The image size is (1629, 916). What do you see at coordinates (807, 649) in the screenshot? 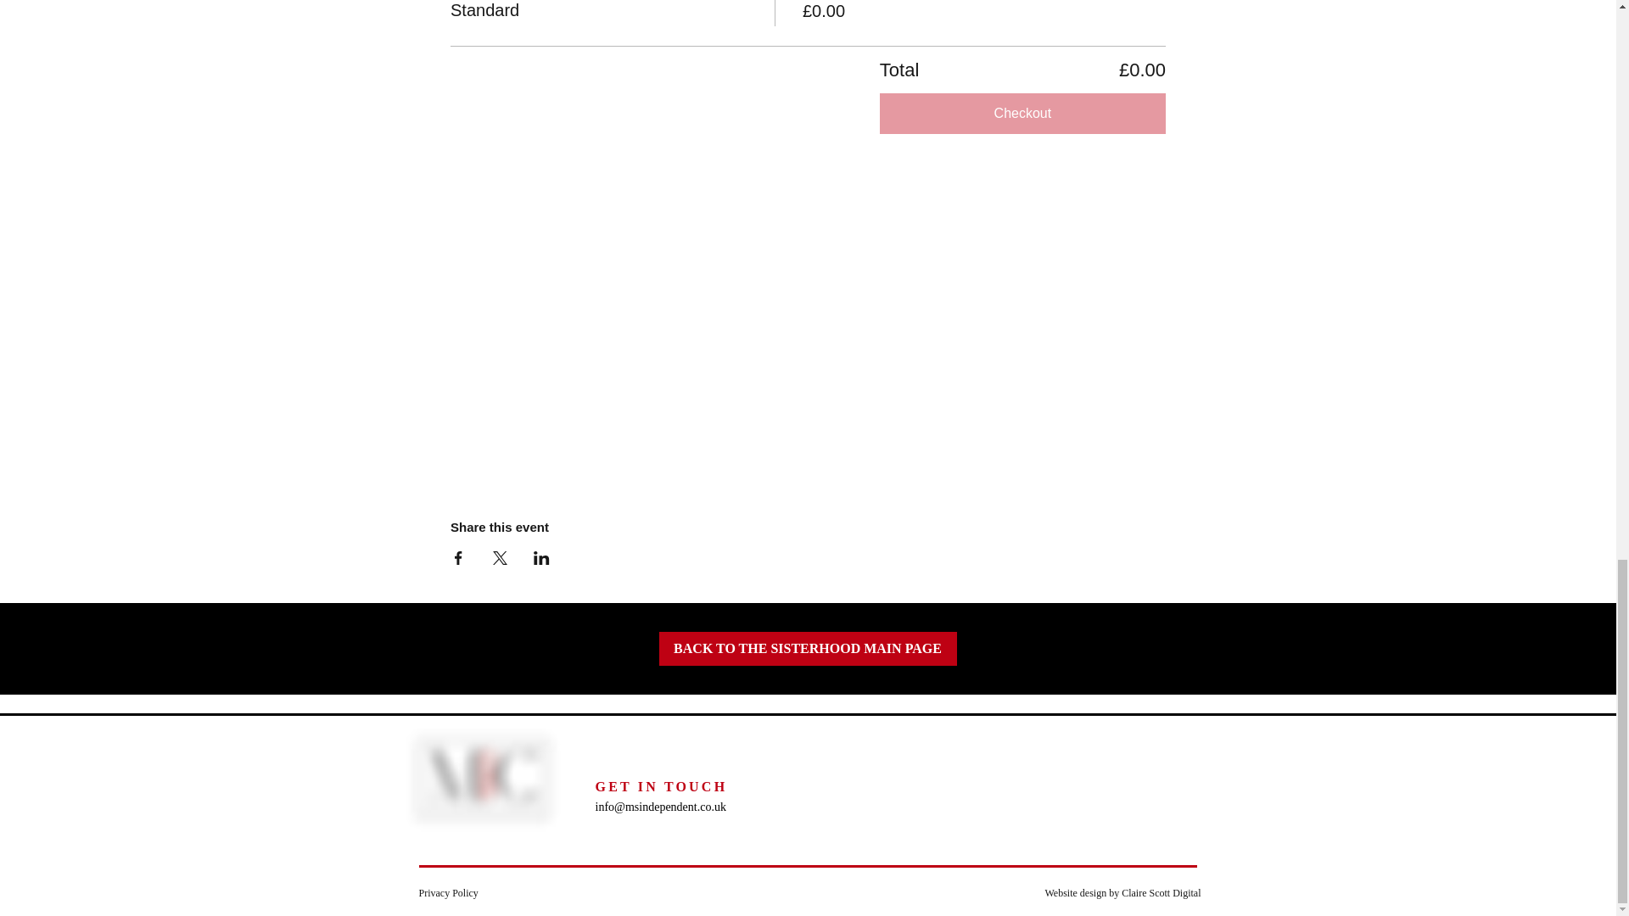
I see `BACK TO THE SISTERHOOD MAIN PAGE` at bounding box center [807, 649].